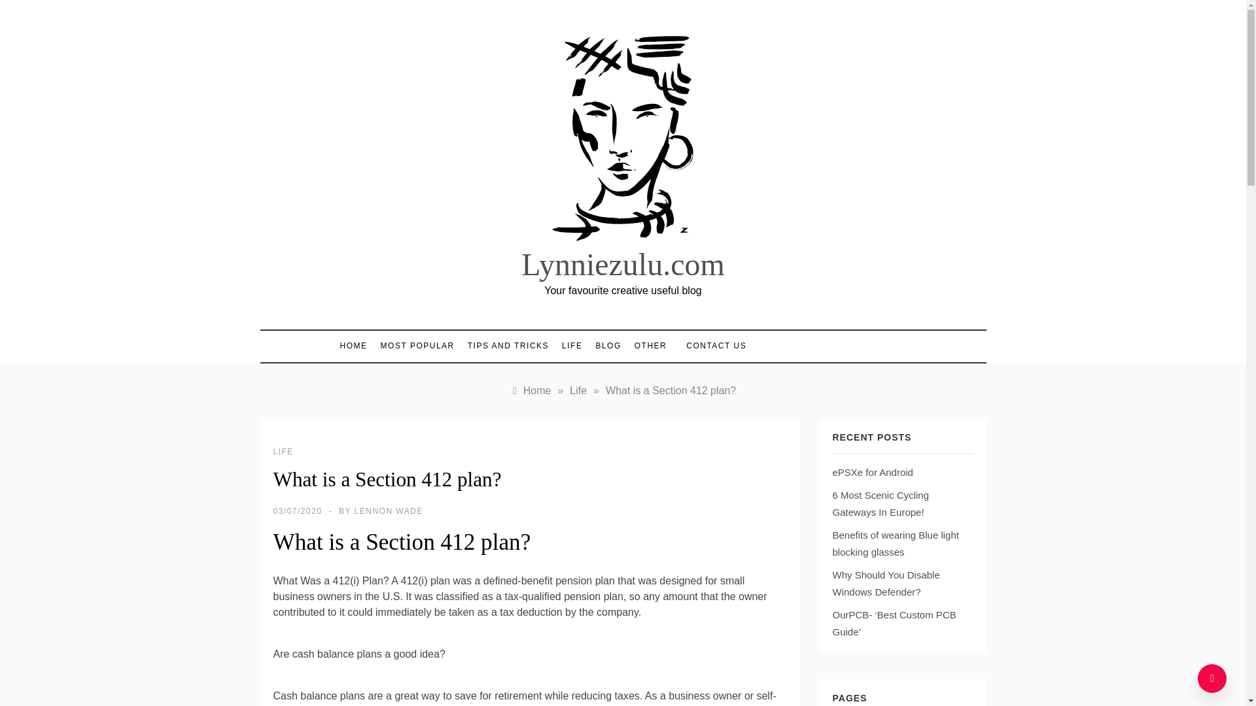 The image size is (1256, 706). What do you see at coordinates (671, 390) in the screenshot?
I see `What is a Section 412 plan?` at bounding box center [671, 390].